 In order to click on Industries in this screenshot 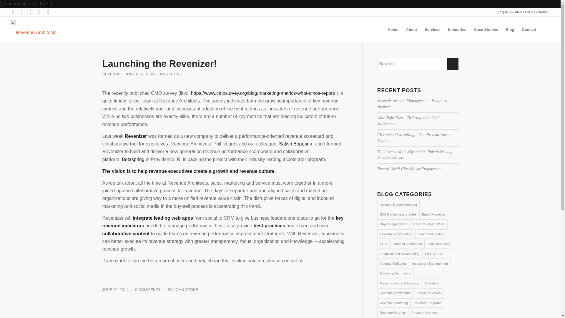, I will do `click(457, 29)`.